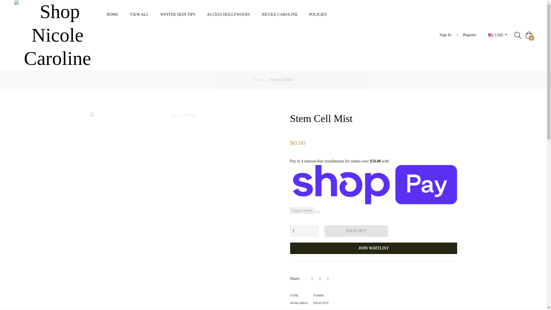 The image size is (551, 310). Describe the element at coordinates (469, 35) in the screenshot. I see `Register` at that location.